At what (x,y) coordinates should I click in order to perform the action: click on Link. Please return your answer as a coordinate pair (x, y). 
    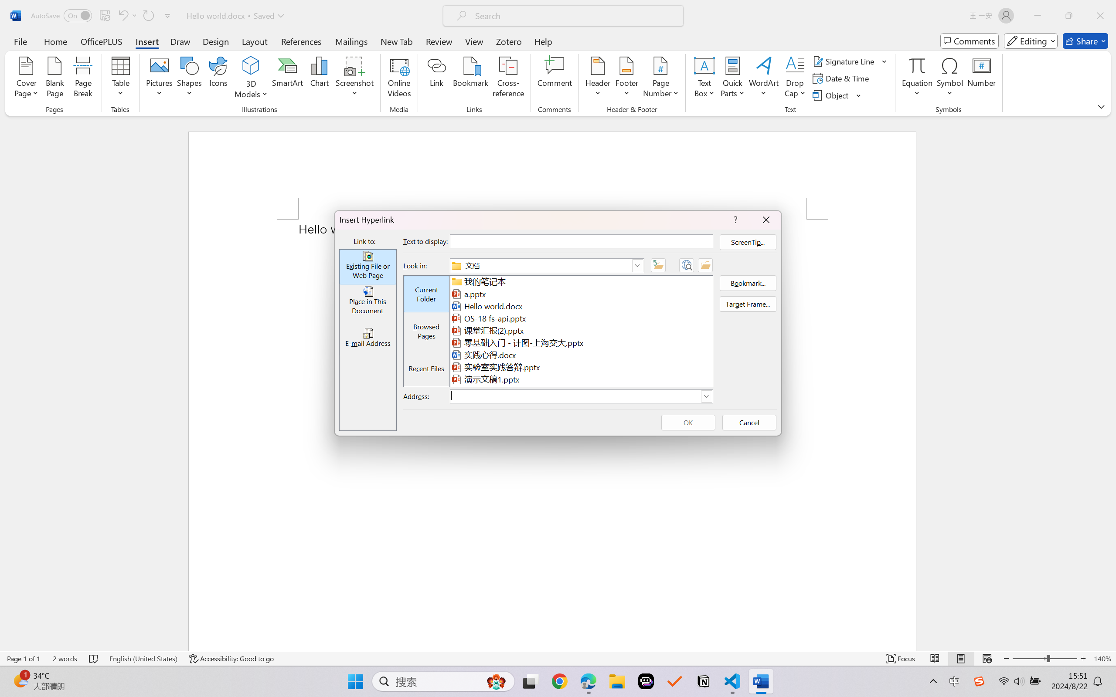
    Looking at the image, I should click on (437, 78).